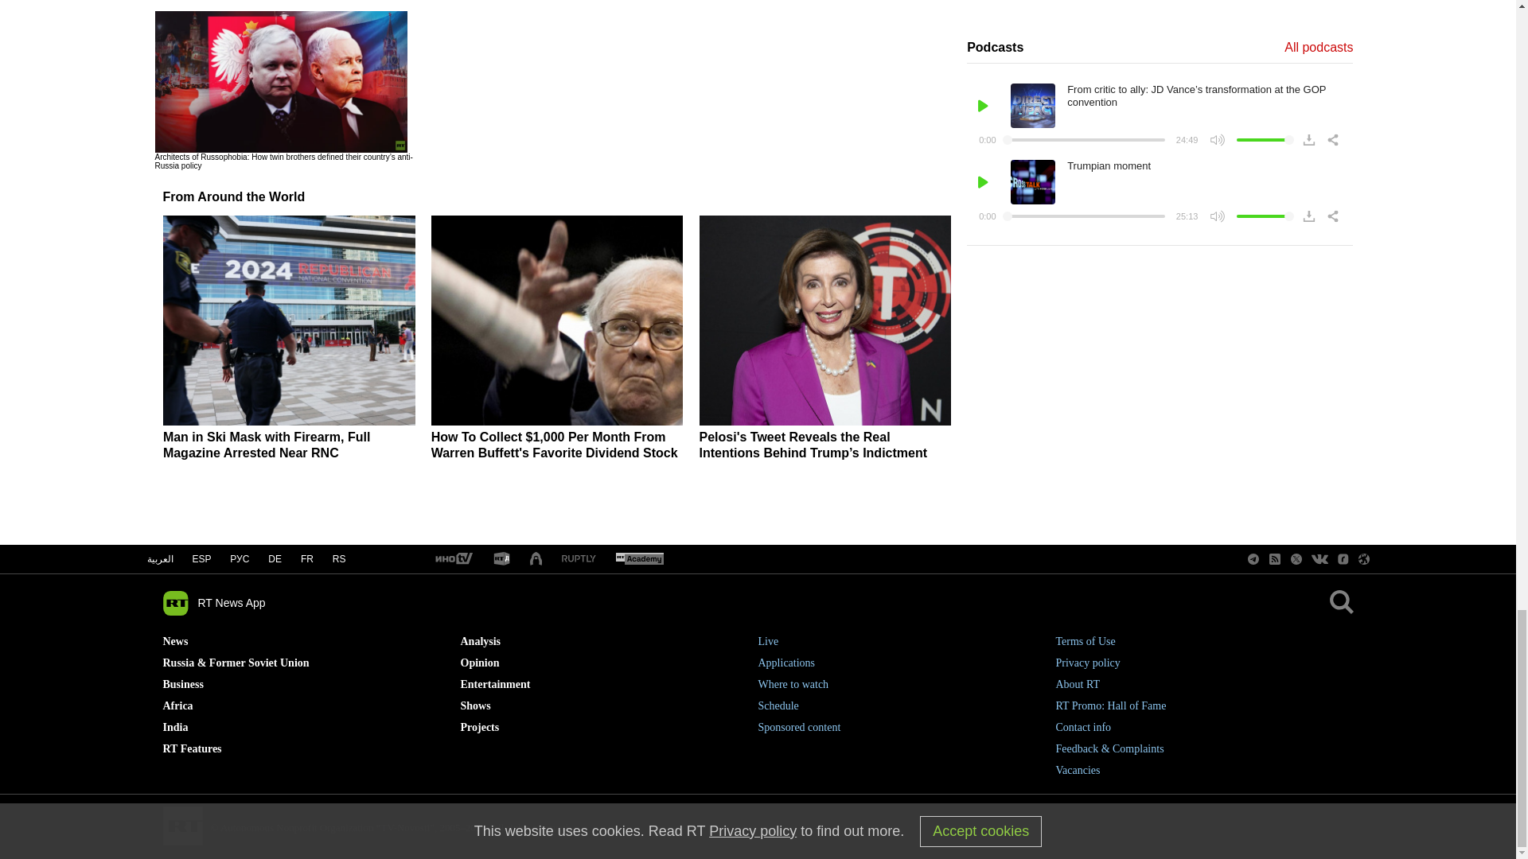  Describe the element at coordinates (453, 559) in the screenshot. I see `RT ` at that location.